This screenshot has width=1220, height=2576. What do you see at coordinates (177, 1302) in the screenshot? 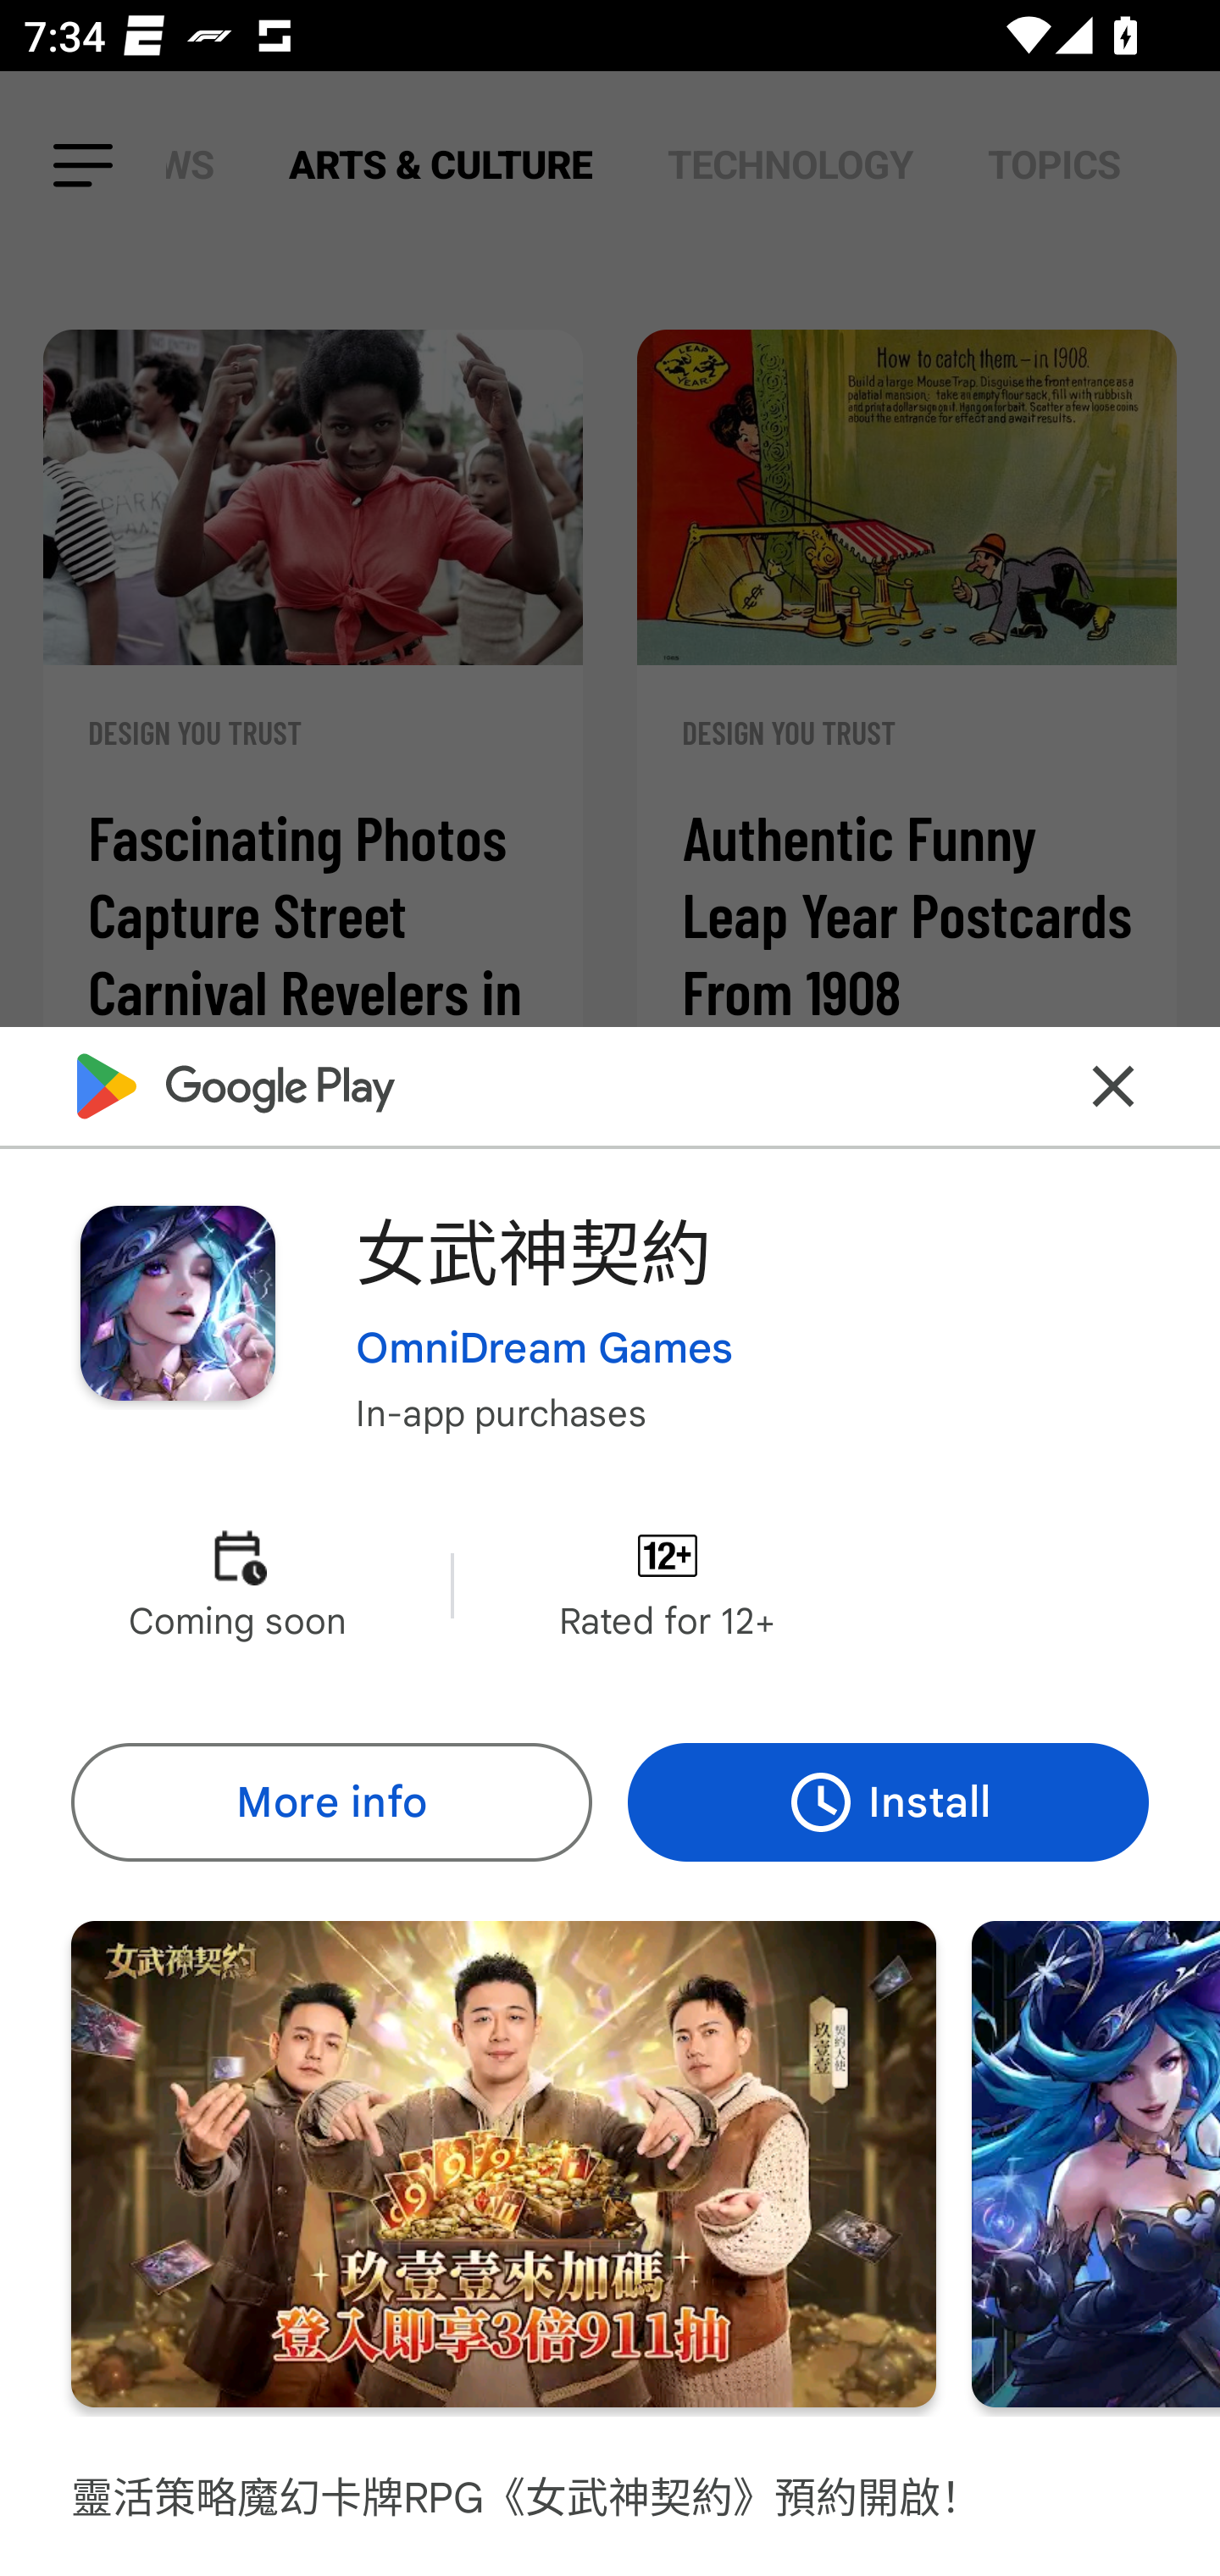
I see `Image of app or game icon for 女武神契約` at bounding box center [177, 1302].